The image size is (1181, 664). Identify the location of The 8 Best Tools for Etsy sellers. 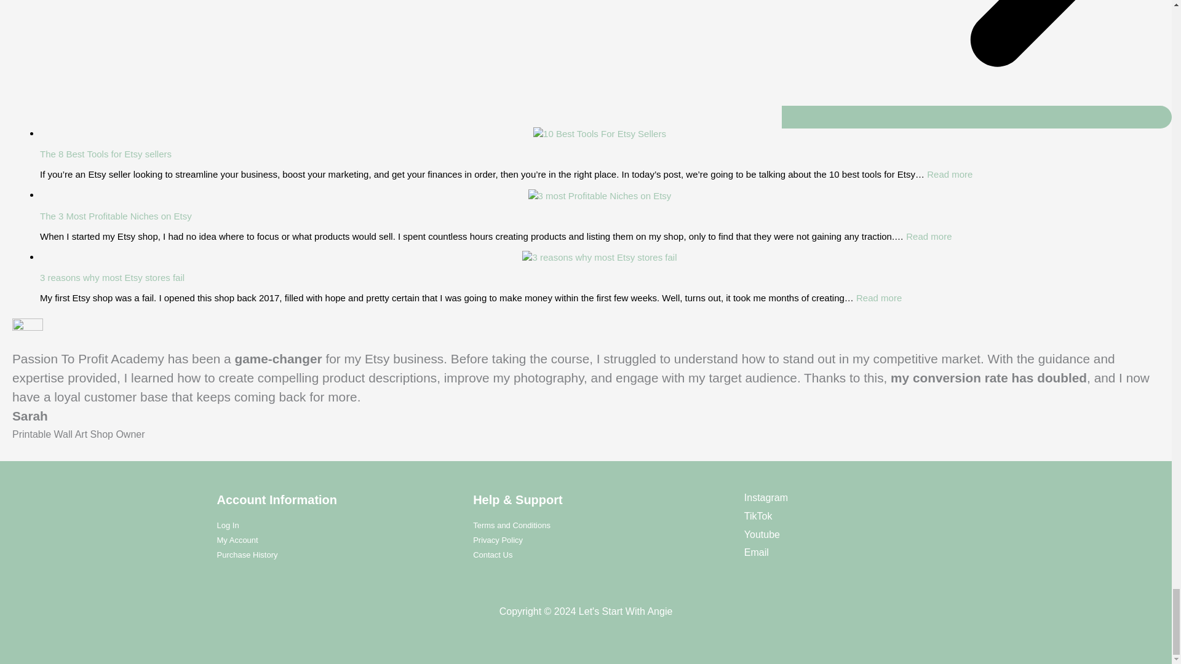
(929, 236).